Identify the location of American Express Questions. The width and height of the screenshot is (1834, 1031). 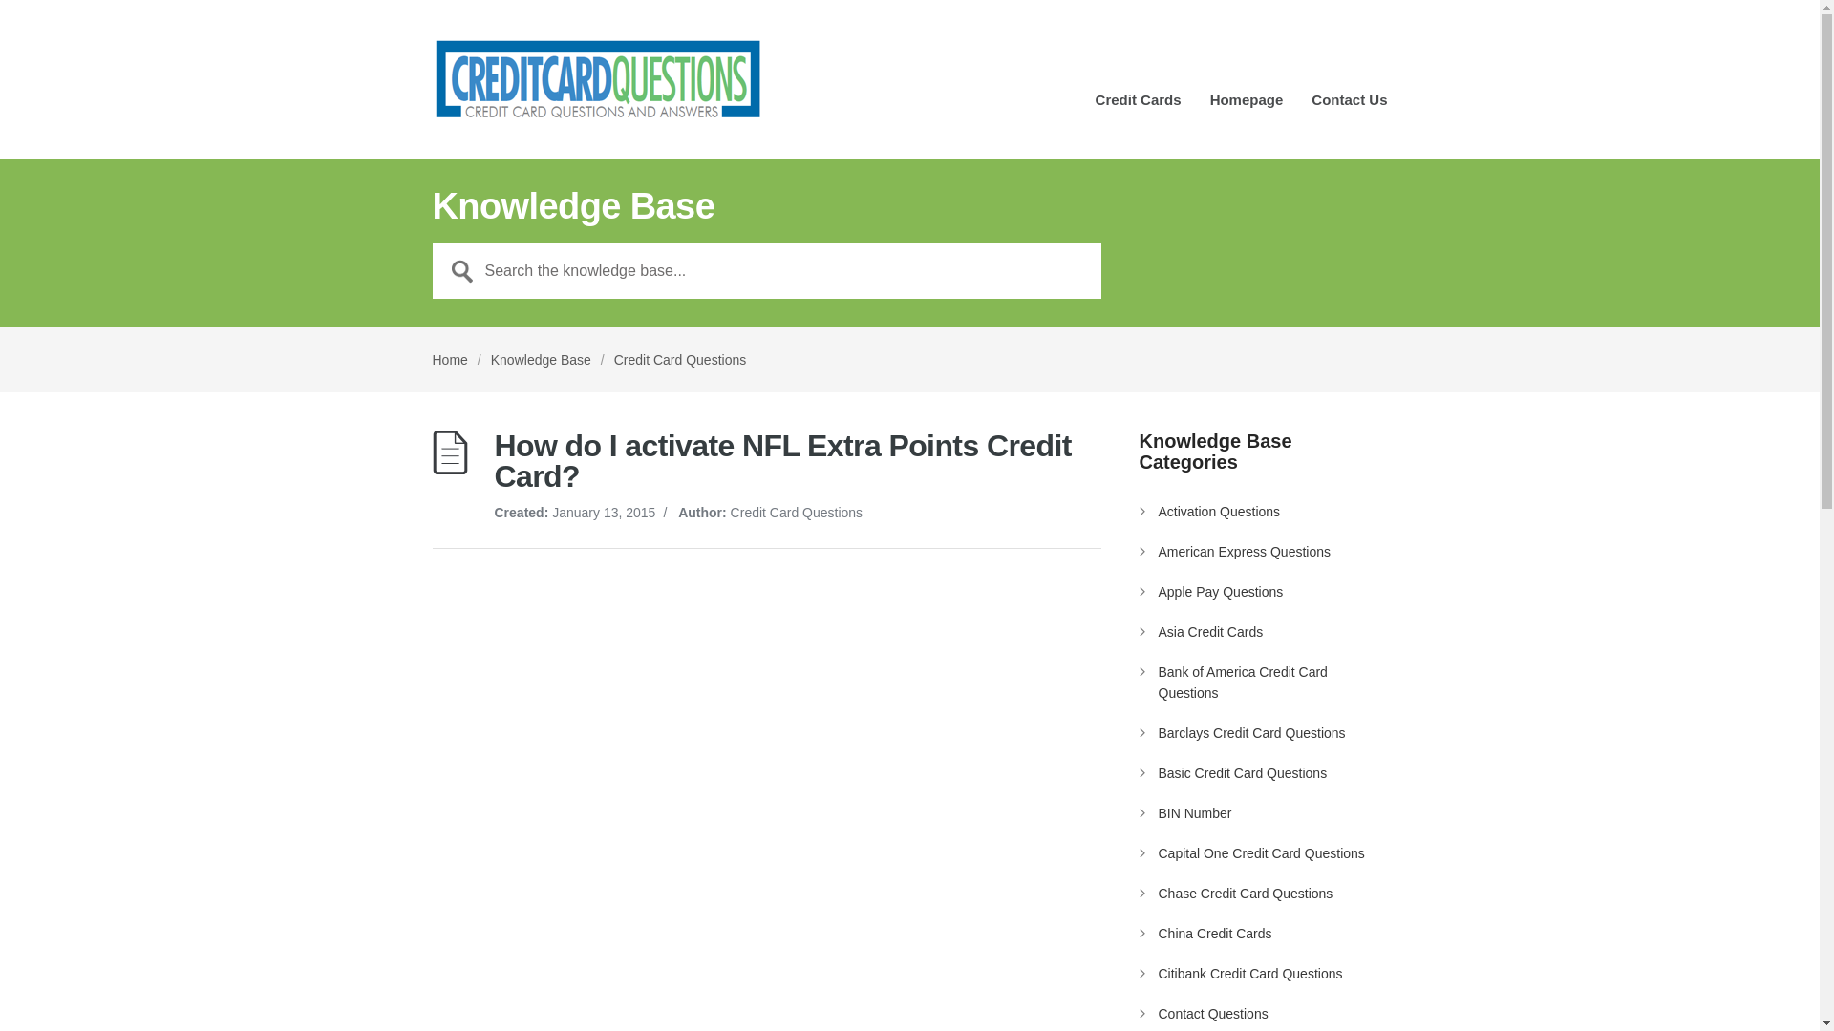
(1244, 552).